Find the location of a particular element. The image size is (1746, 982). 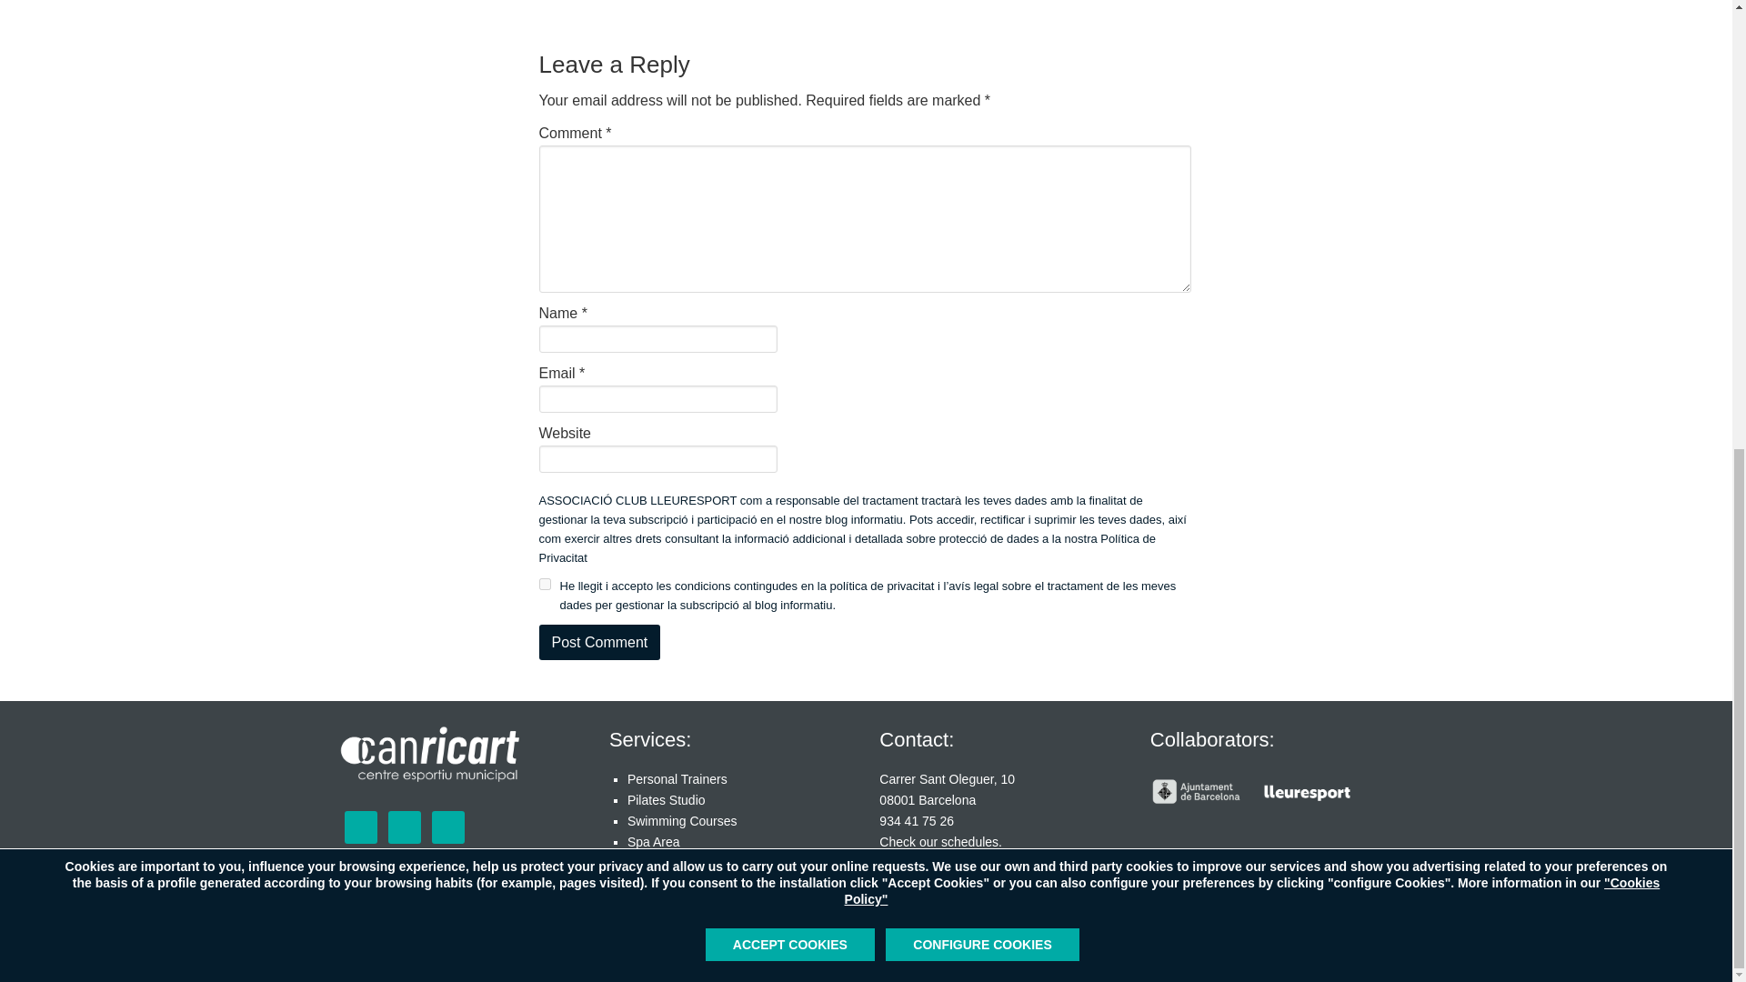

1 is located at coordinates (544, 584).